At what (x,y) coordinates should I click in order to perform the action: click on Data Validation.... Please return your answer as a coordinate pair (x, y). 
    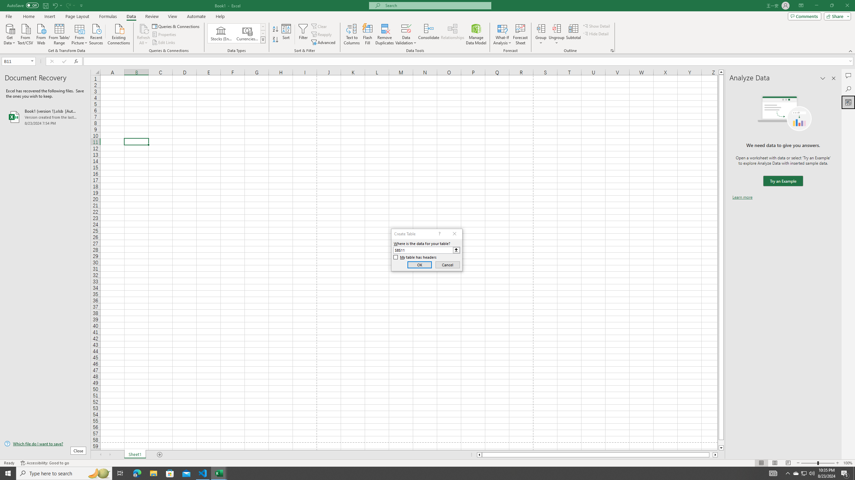
    Looking at the image, I should click on (406, 34).